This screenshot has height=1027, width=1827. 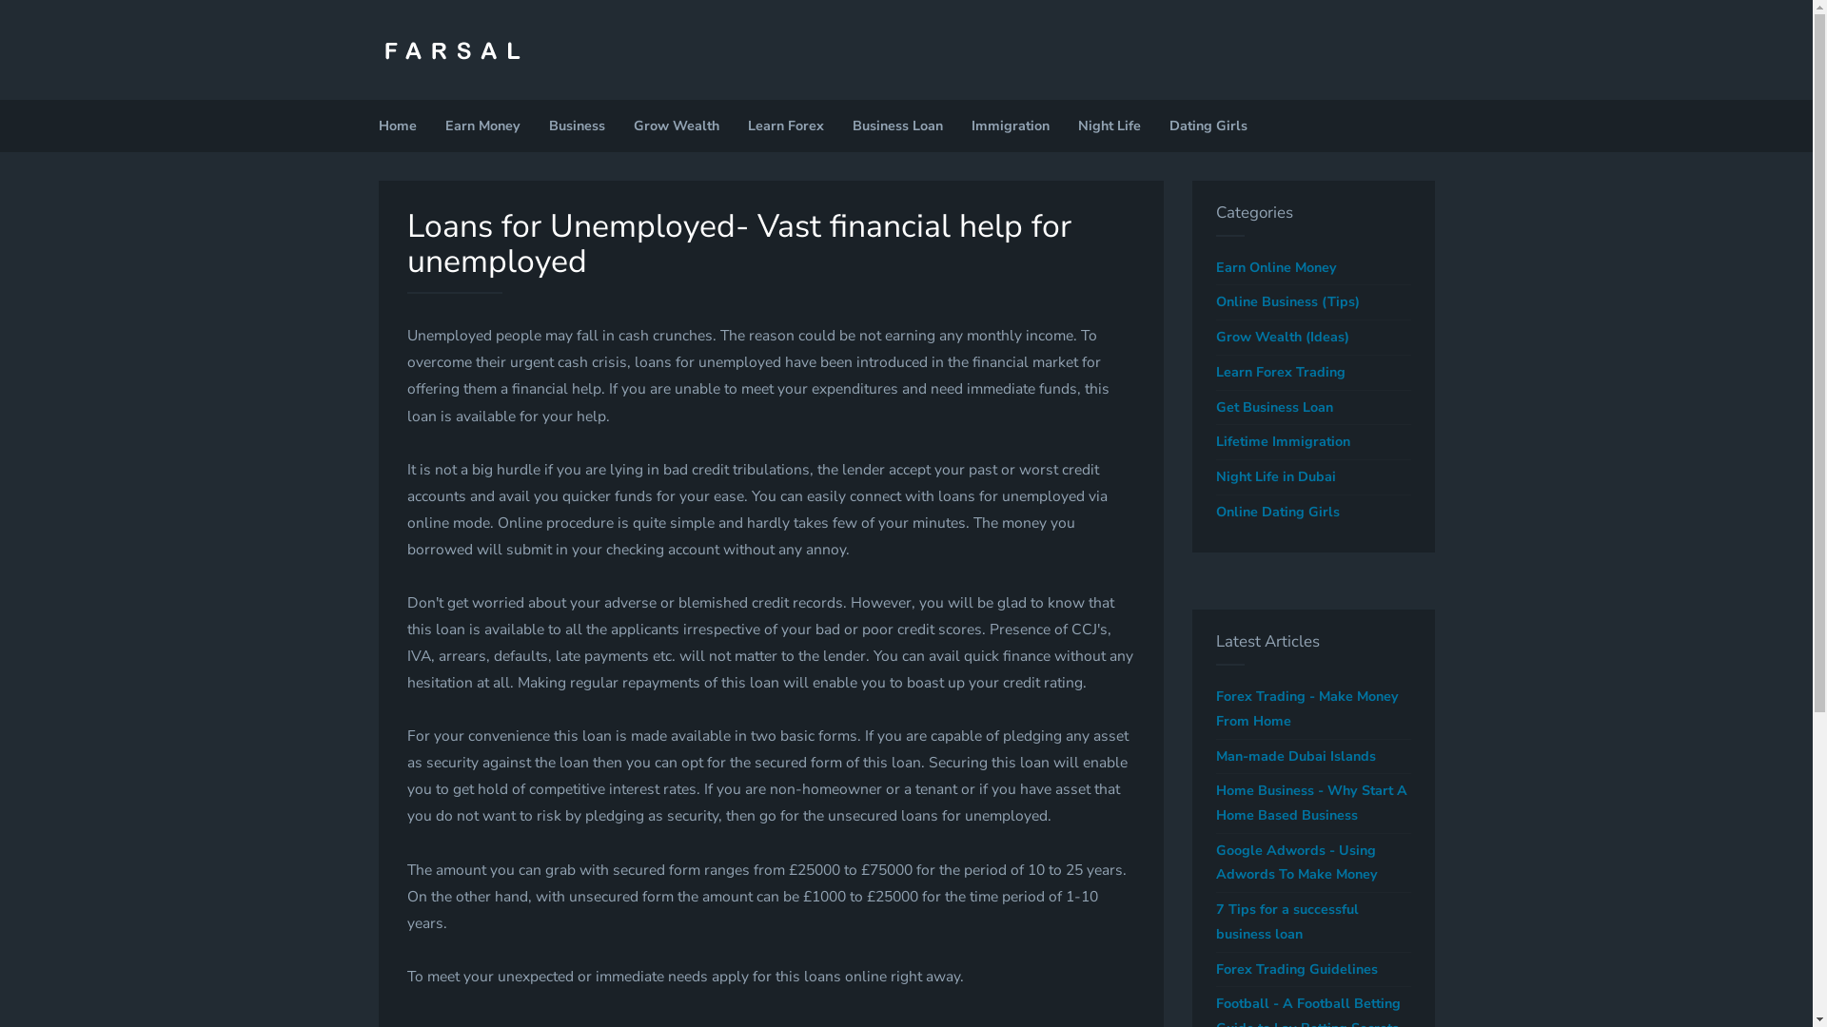 What do you see at coordinates (481, 126) in the screenshot?
I see `Earn Money` at bounding box center [481, 126].